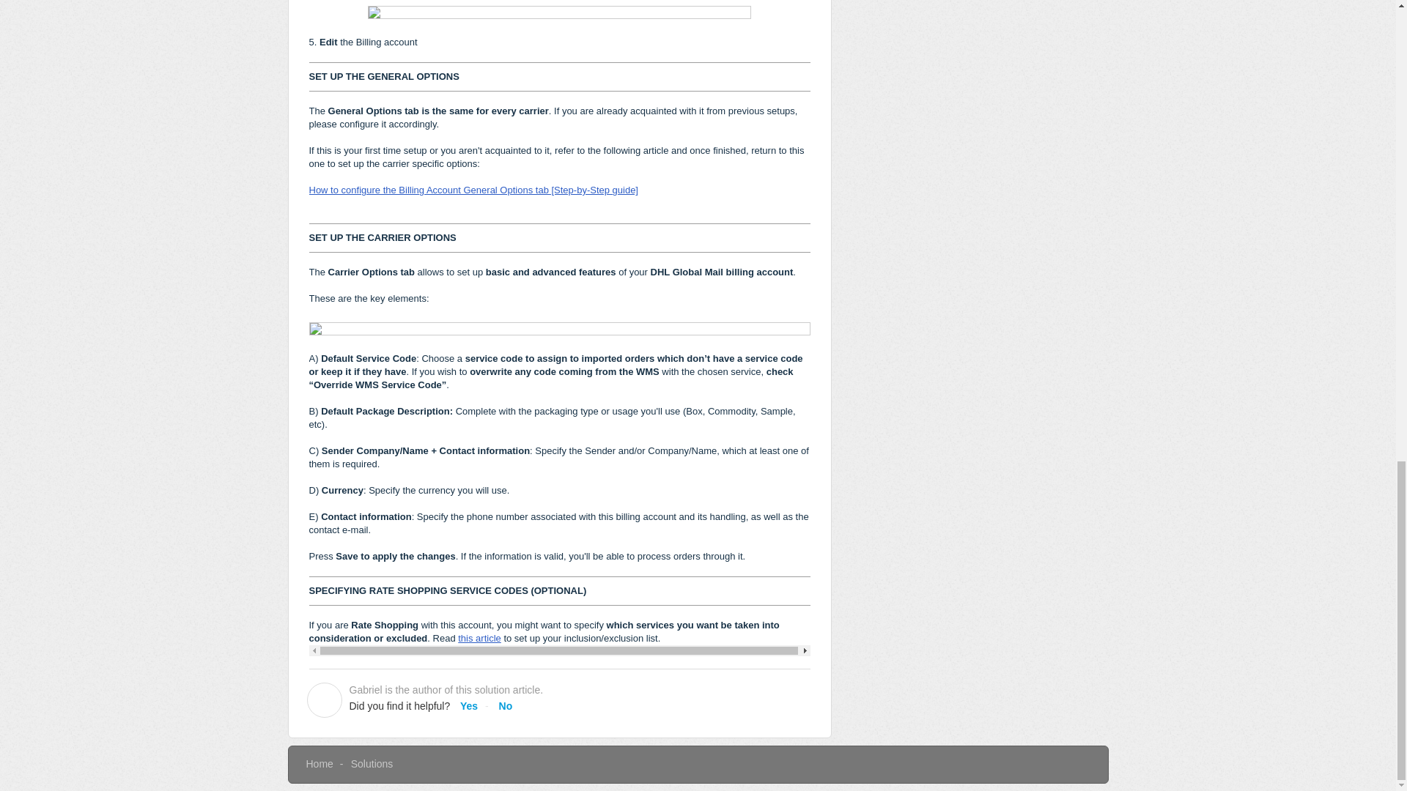 This screenshot has height=791, width=1407. What do you see at coordinates (479, 639) in the screenshot?
I see `this article` at bounding box center [479, 639].